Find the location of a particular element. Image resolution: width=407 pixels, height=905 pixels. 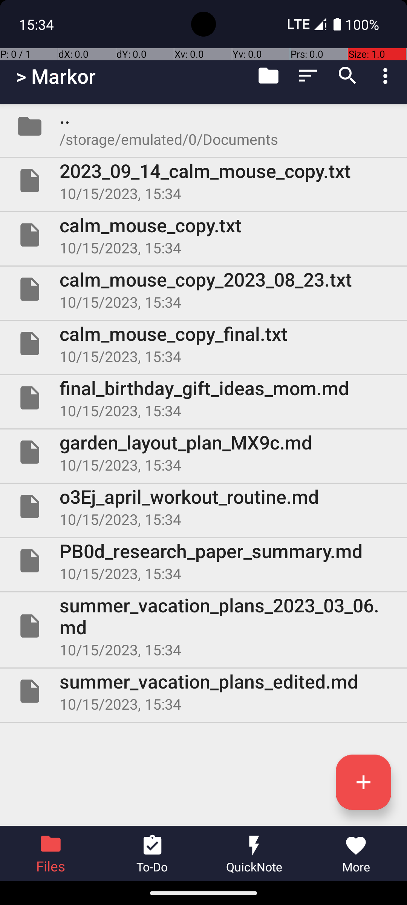

File calm_mouse_copy_final.txt 10/15/2023, 15:34 is located at coordinates (203, 343).